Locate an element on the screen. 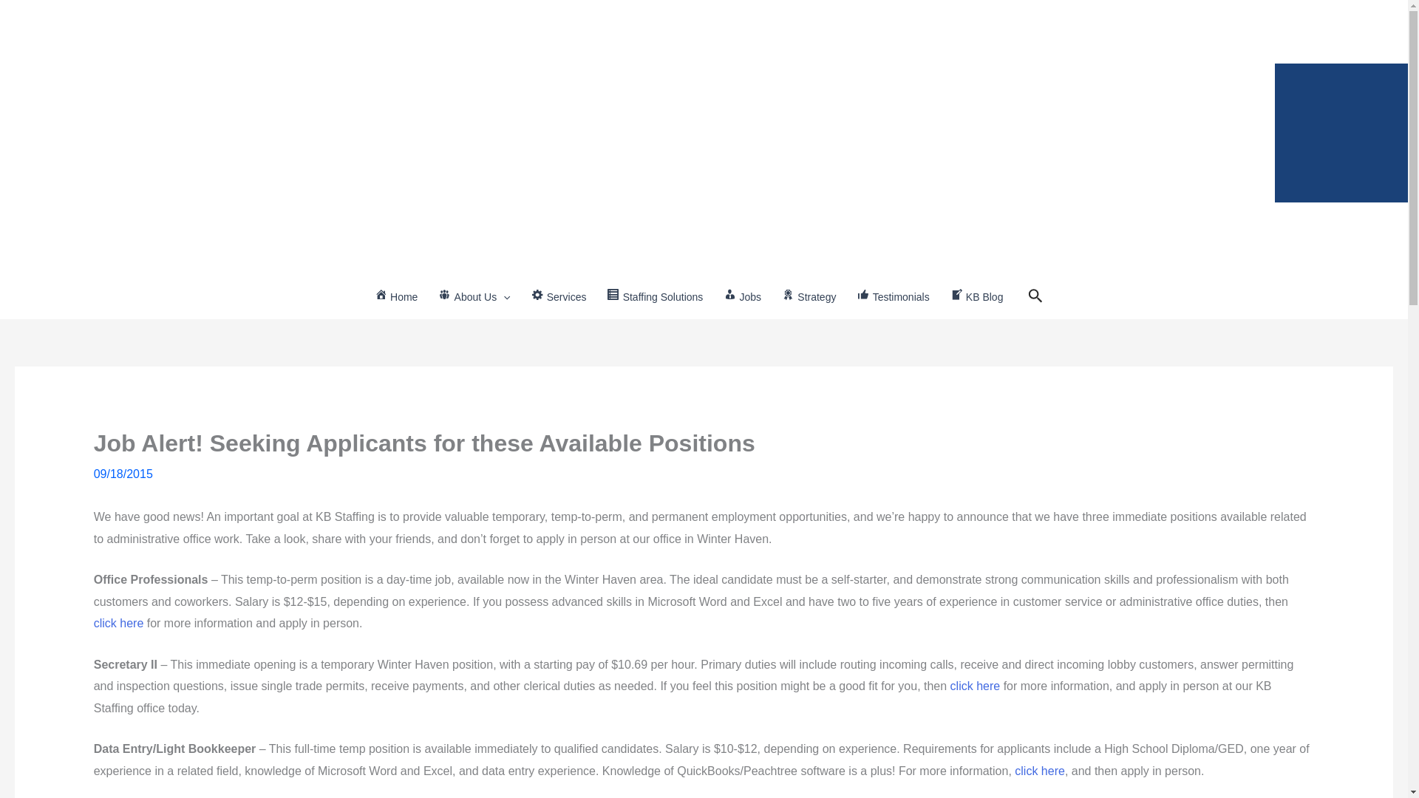  Testimonials is located at coordinates (893, 297).